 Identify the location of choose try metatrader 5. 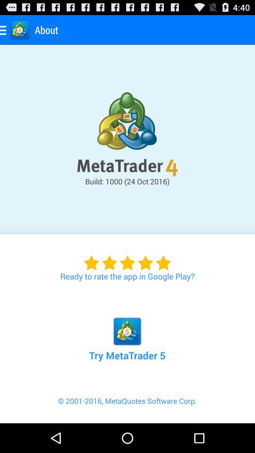
(127, 328).